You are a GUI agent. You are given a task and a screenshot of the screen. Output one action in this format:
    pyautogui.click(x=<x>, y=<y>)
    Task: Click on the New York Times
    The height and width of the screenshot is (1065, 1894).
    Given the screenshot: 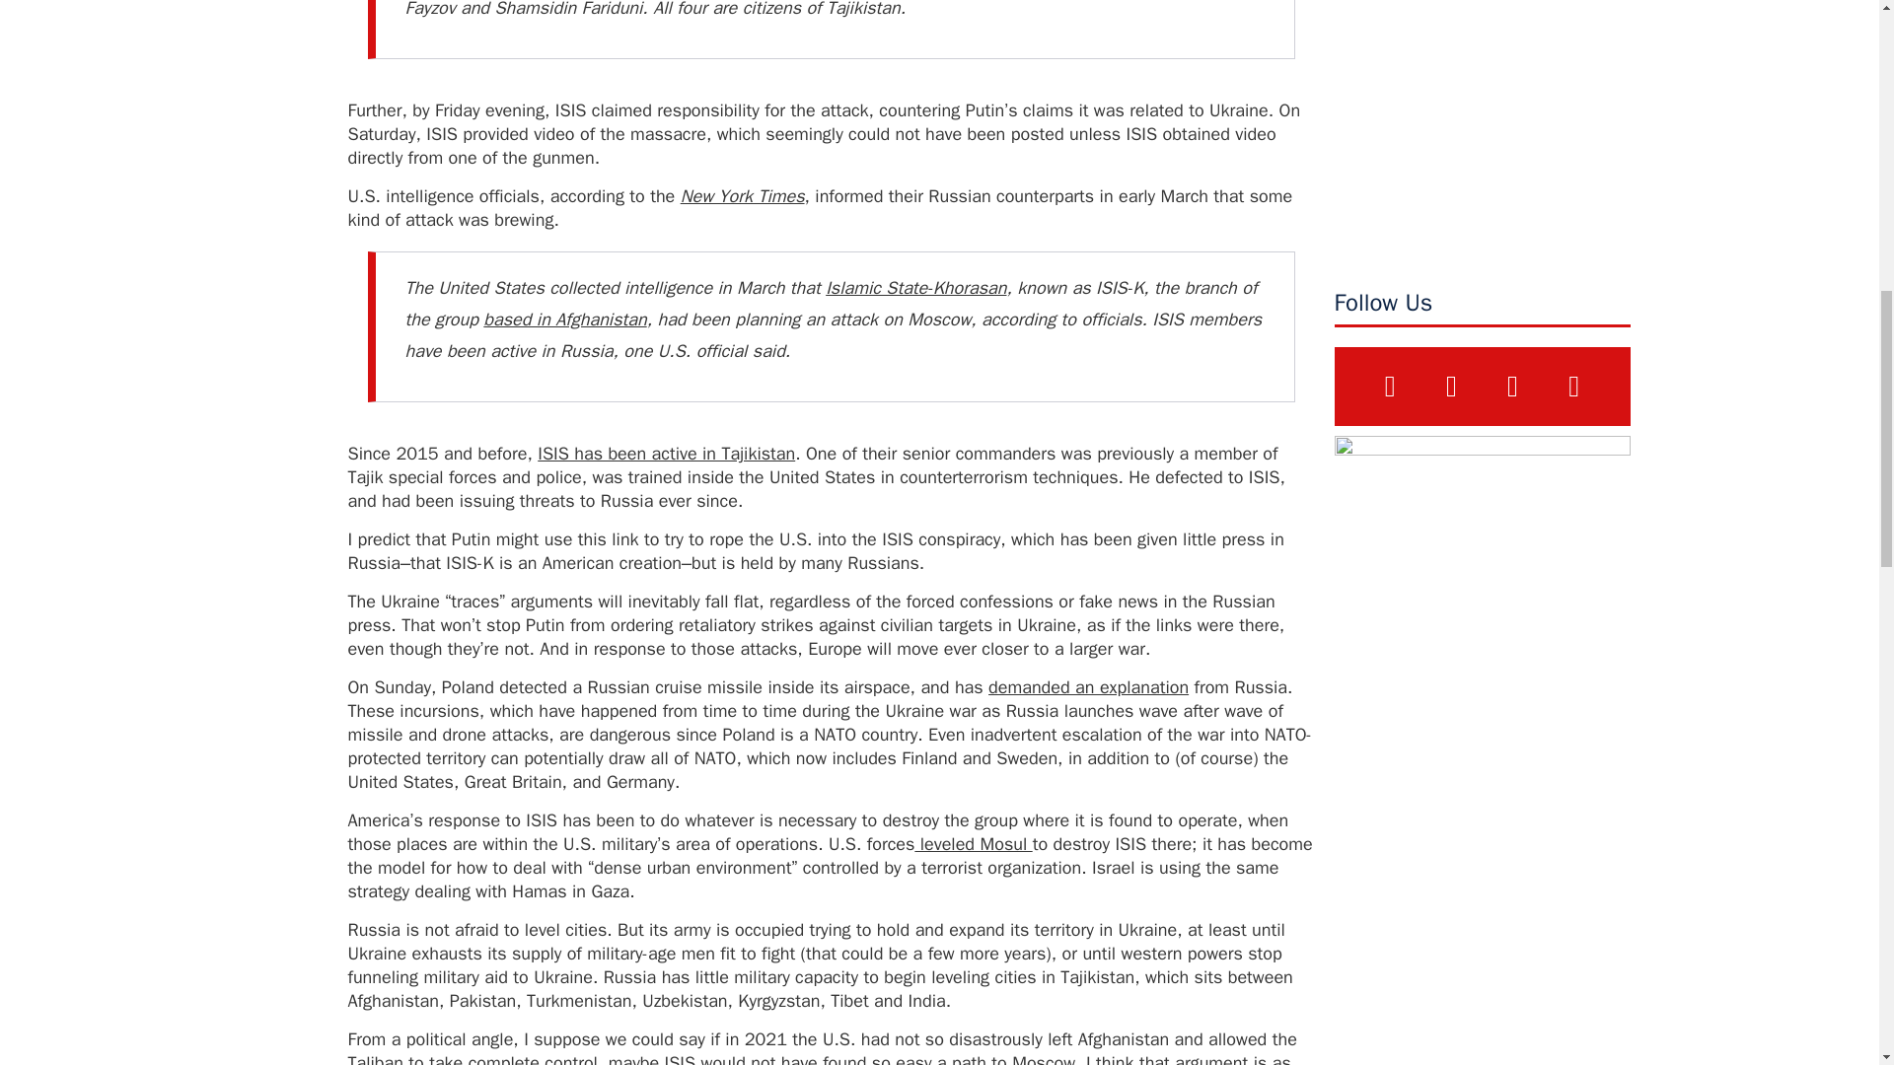 What is the action you would take?
    pyautogui.click(x=742, y=195)
    